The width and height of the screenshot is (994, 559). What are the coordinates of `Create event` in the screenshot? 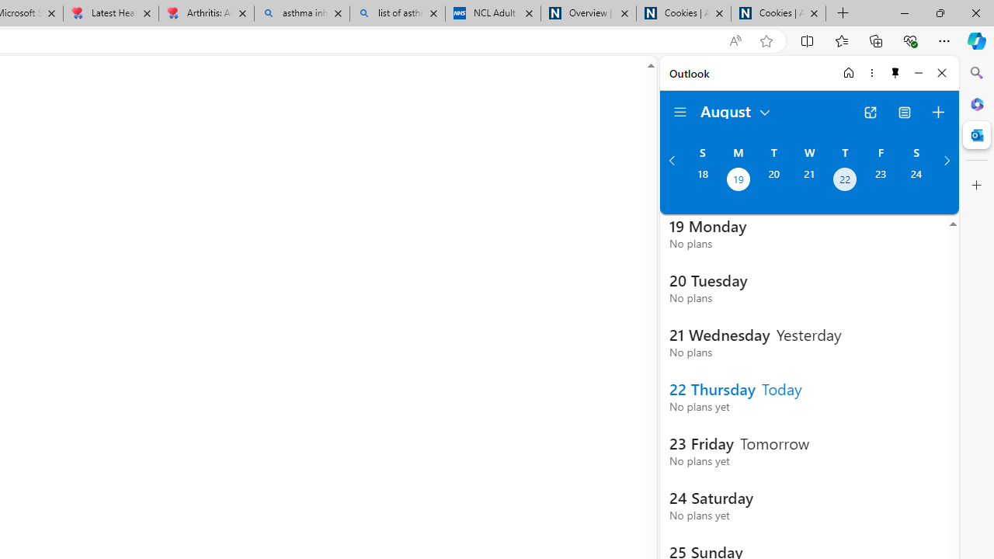 It's located at (938, 112).